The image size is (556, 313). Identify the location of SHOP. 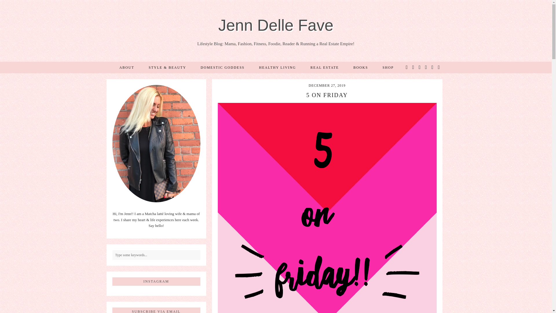
(388, 67).